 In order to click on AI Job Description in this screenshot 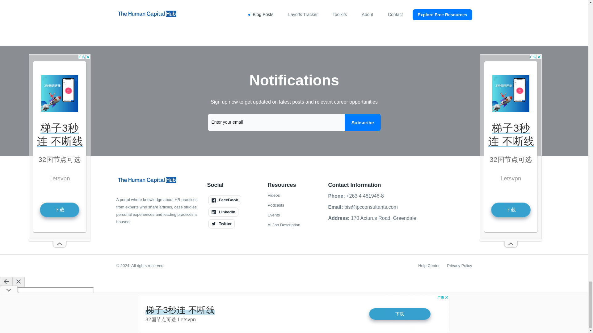, I will do `click(284, 225)`.